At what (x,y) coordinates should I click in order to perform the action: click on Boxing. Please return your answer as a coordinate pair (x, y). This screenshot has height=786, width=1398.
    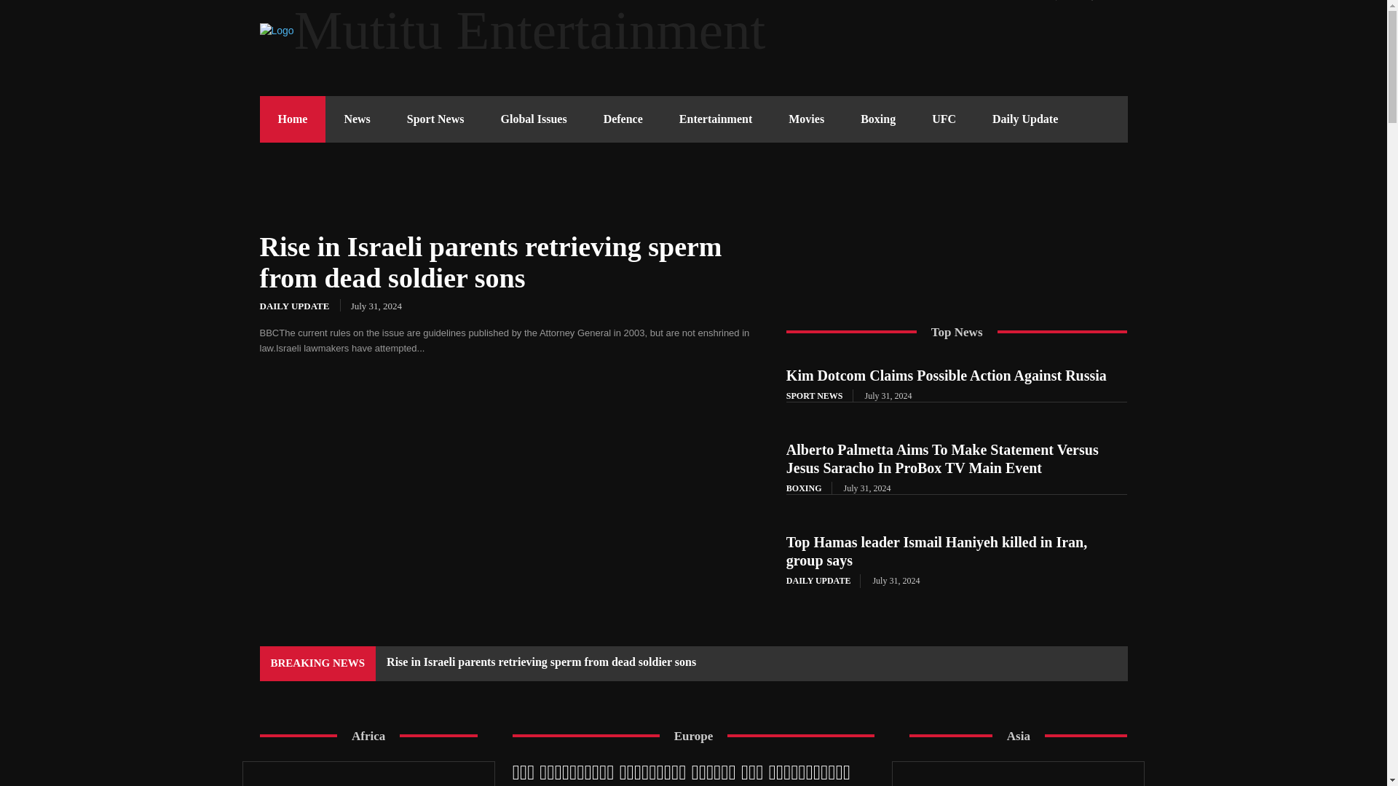
    Looking at the image, I should click on (878, 119).